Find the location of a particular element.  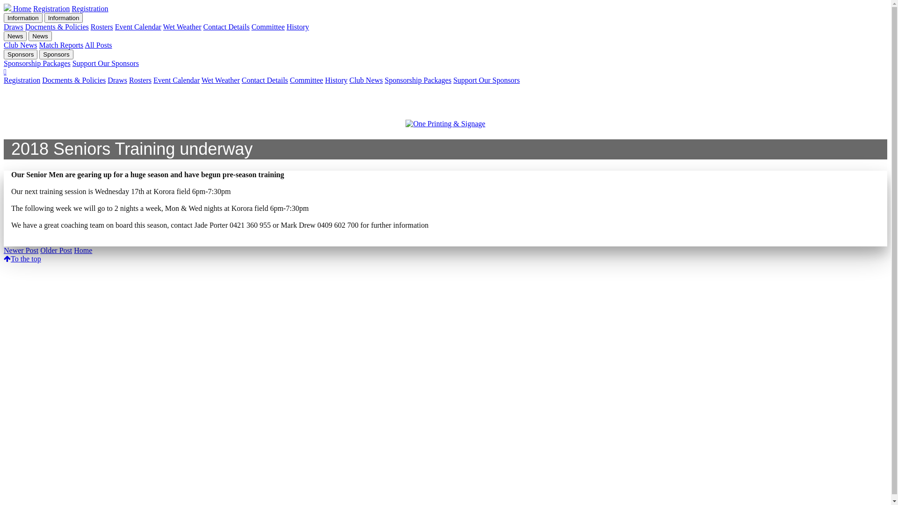

Wet Weather is located at coordinates (182, 27).